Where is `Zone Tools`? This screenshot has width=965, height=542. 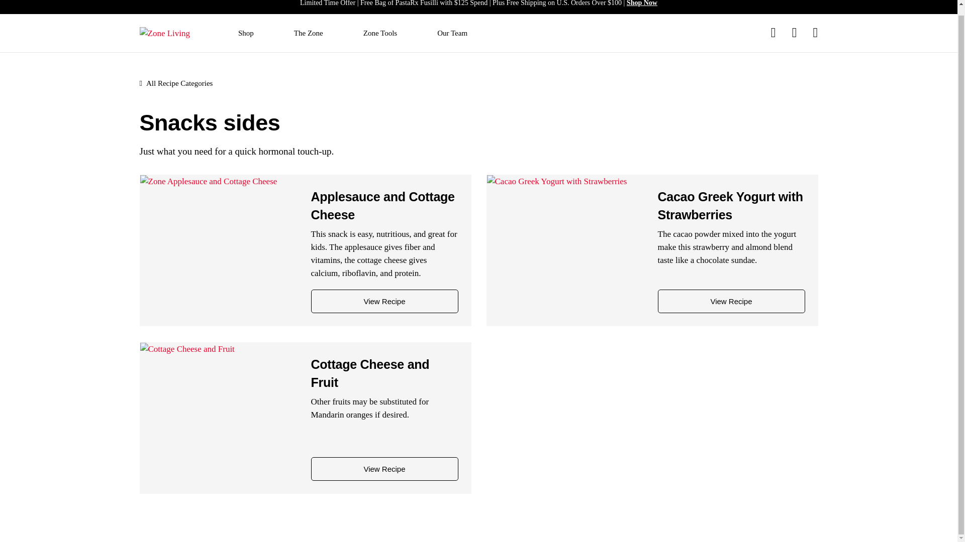
Zone Tools is located at coordinates (380, 33).